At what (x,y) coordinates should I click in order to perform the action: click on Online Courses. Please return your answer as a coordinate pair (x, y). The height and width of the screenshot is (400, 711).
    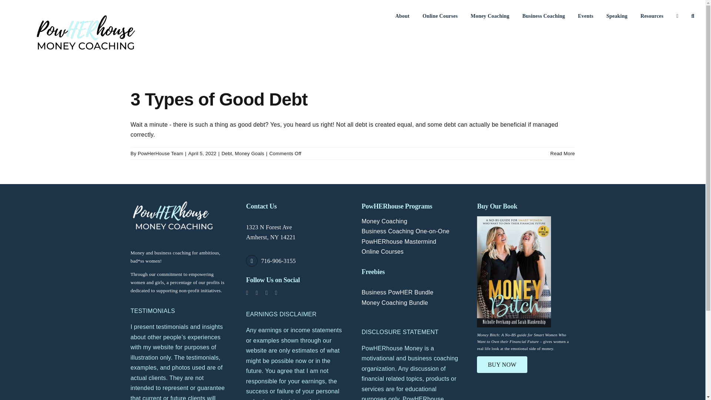
    Looking at the image, I should click on (440, 16).